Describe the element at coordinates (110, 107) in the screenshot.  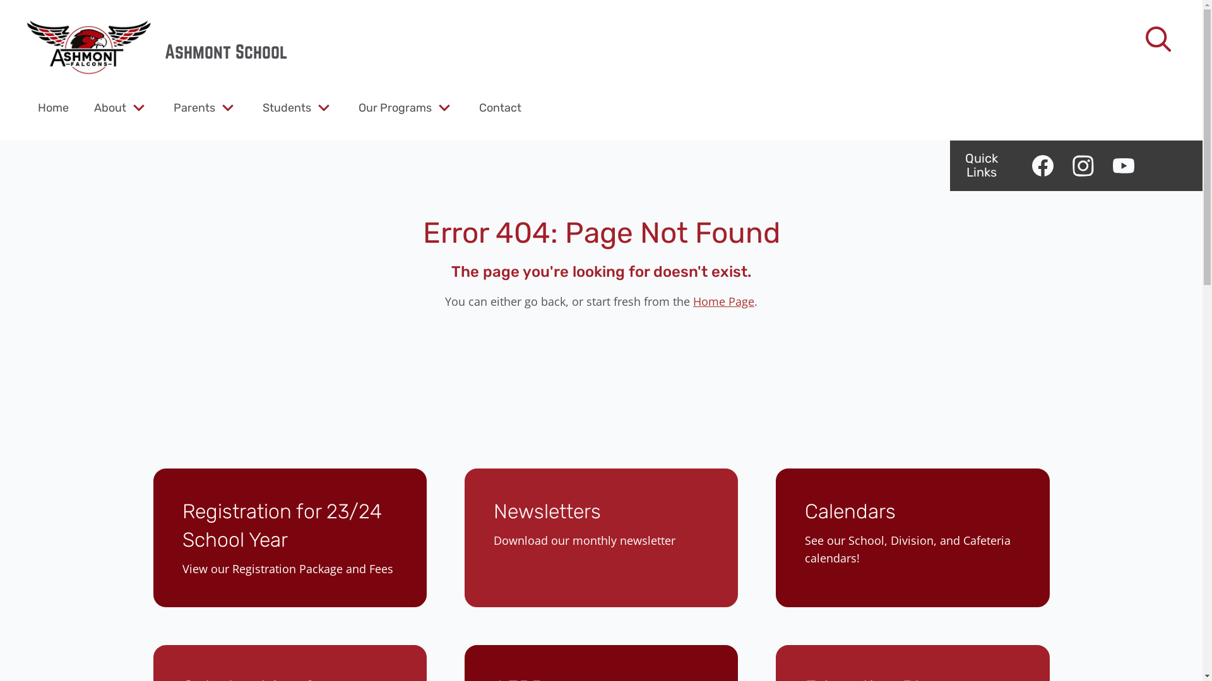
I see `About` at that location.